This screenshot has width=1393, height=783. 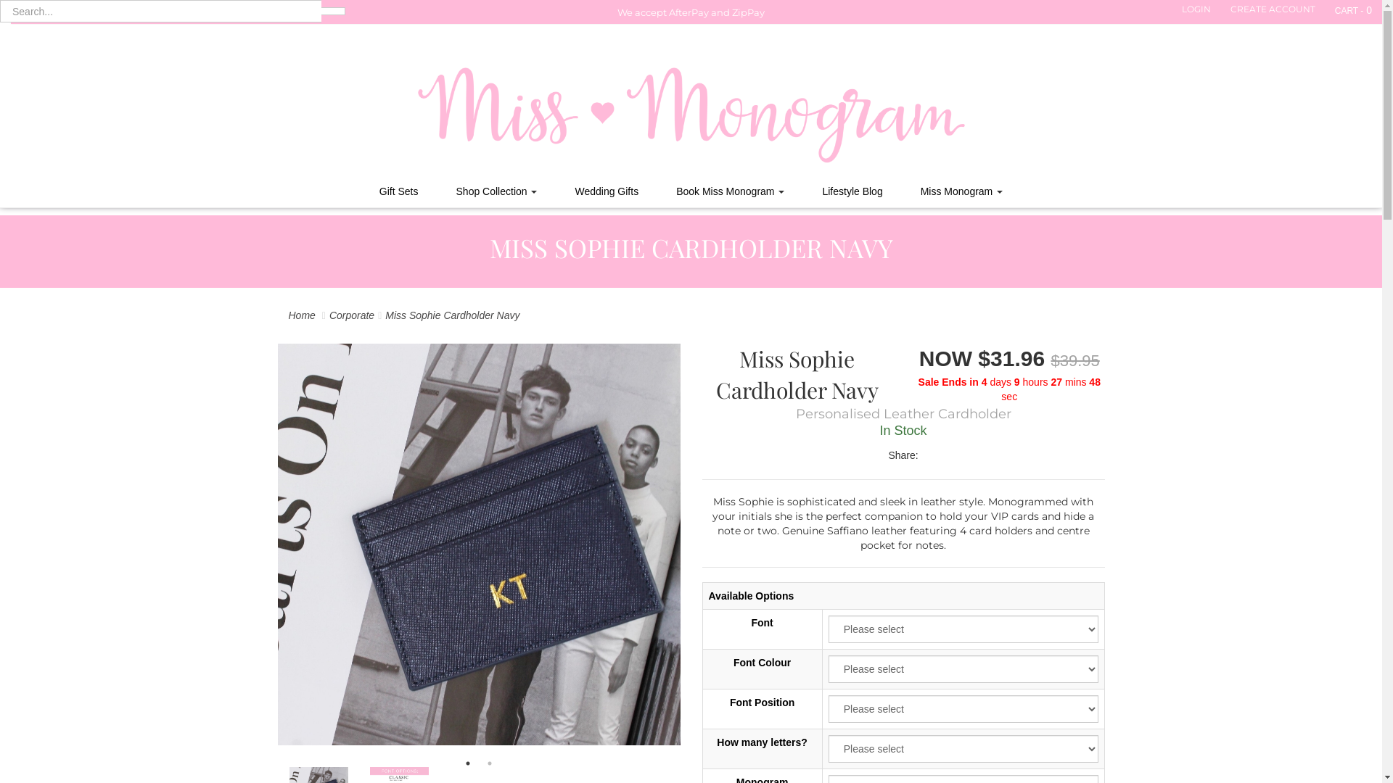 What do you see at coordinates (962, 191) in the screenshot?
I see `Miss Monogram` at bounding box center [962, 191].